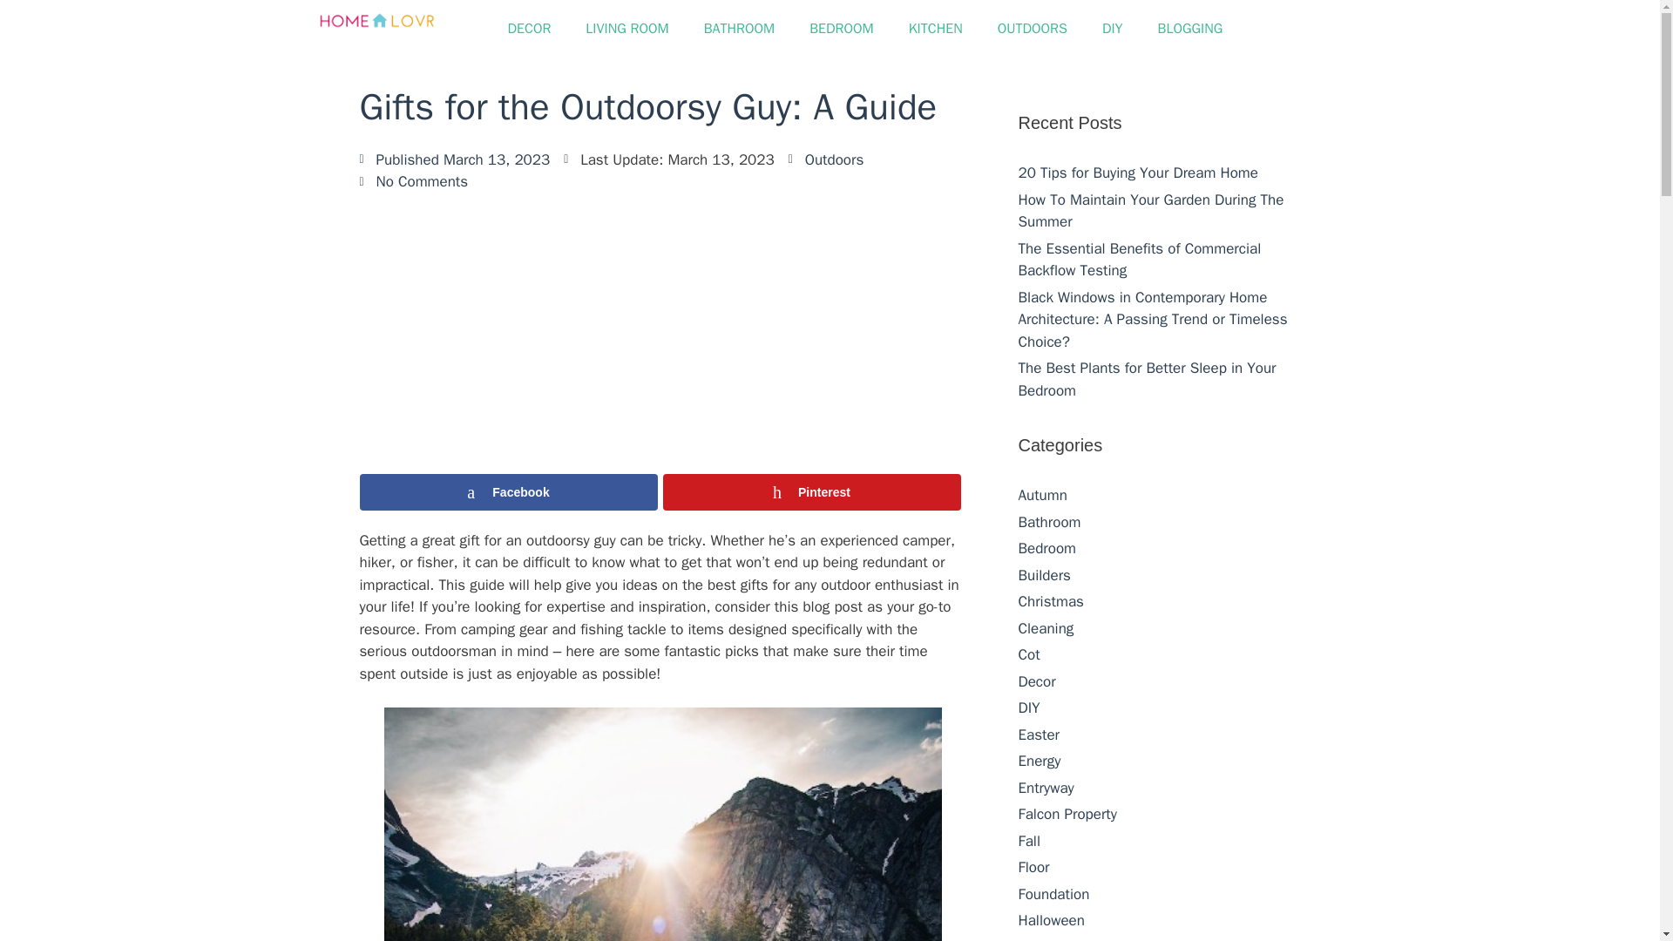 The height and width of the screenshot is (941, 1673). I want to click on Pinterest, so click(811, 492).